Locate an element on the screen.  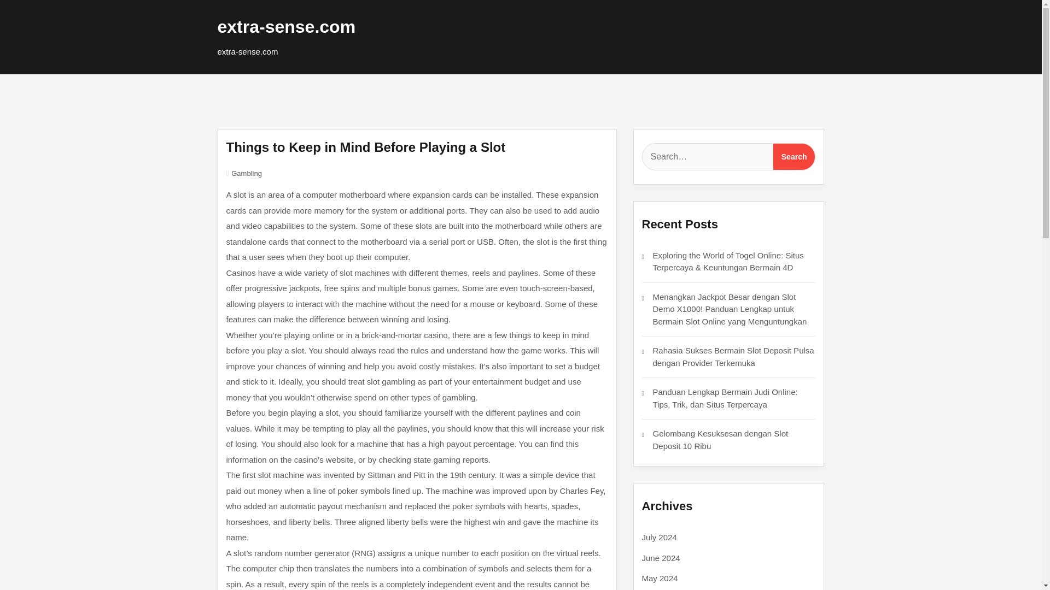
Gelombang Kesuksesan dengan Slot Deposit 10 Ribu is located at coordinates (721, 440).